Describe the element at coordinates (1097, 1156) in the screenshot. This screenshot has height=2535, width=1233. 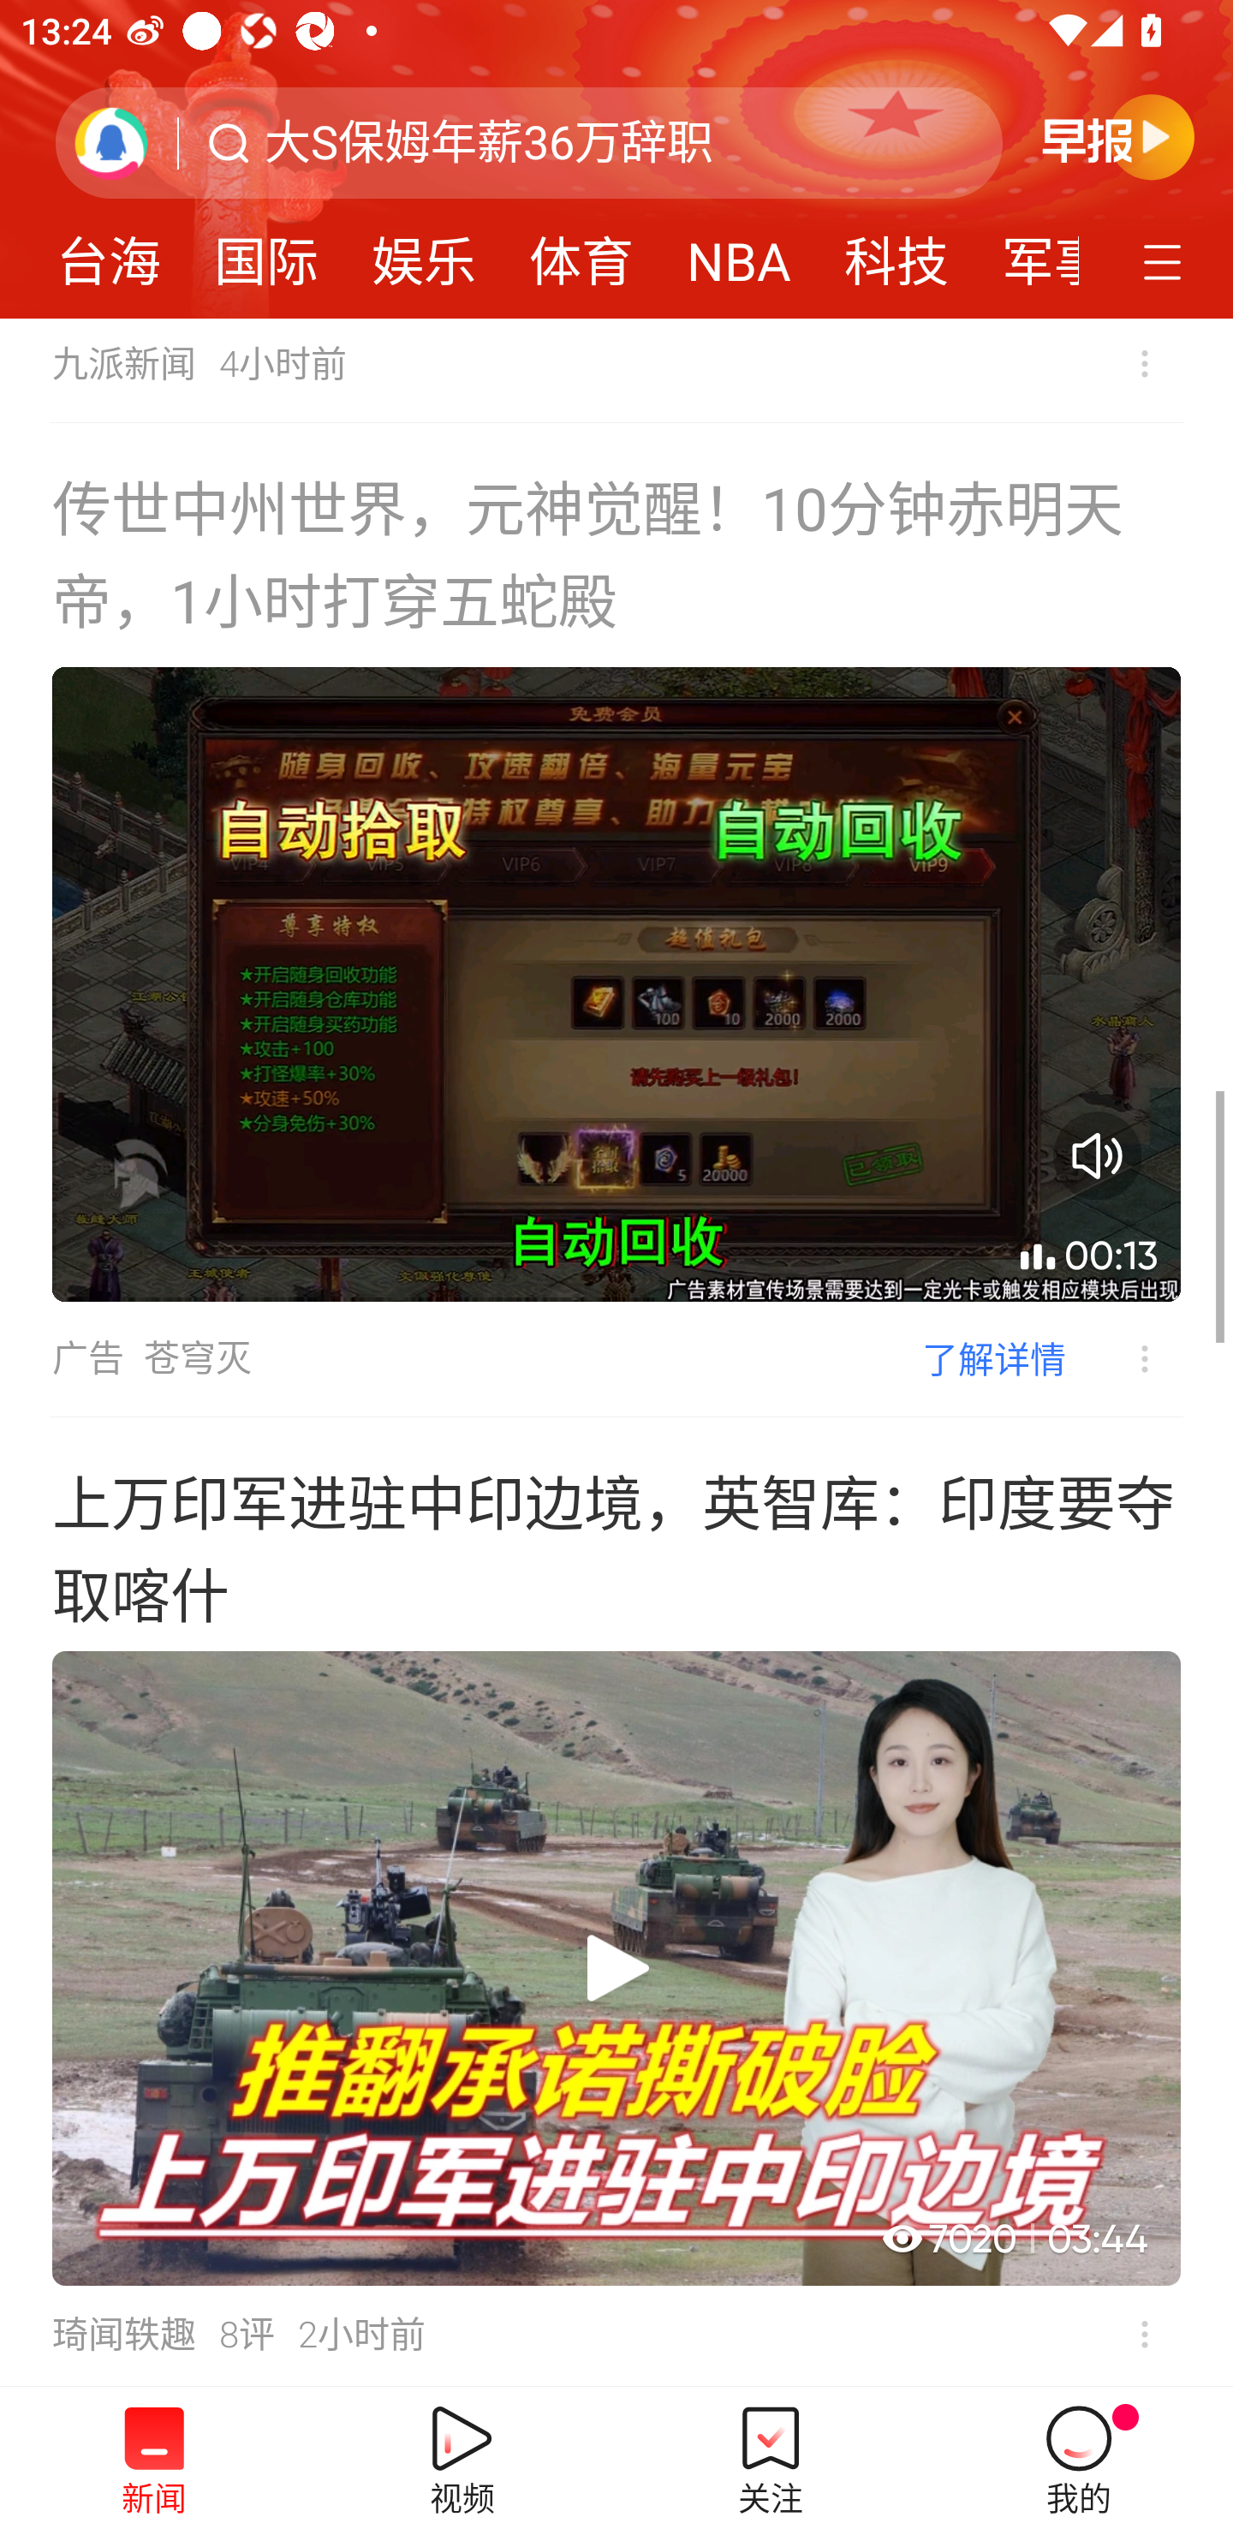
I see `音量开关` at that location.